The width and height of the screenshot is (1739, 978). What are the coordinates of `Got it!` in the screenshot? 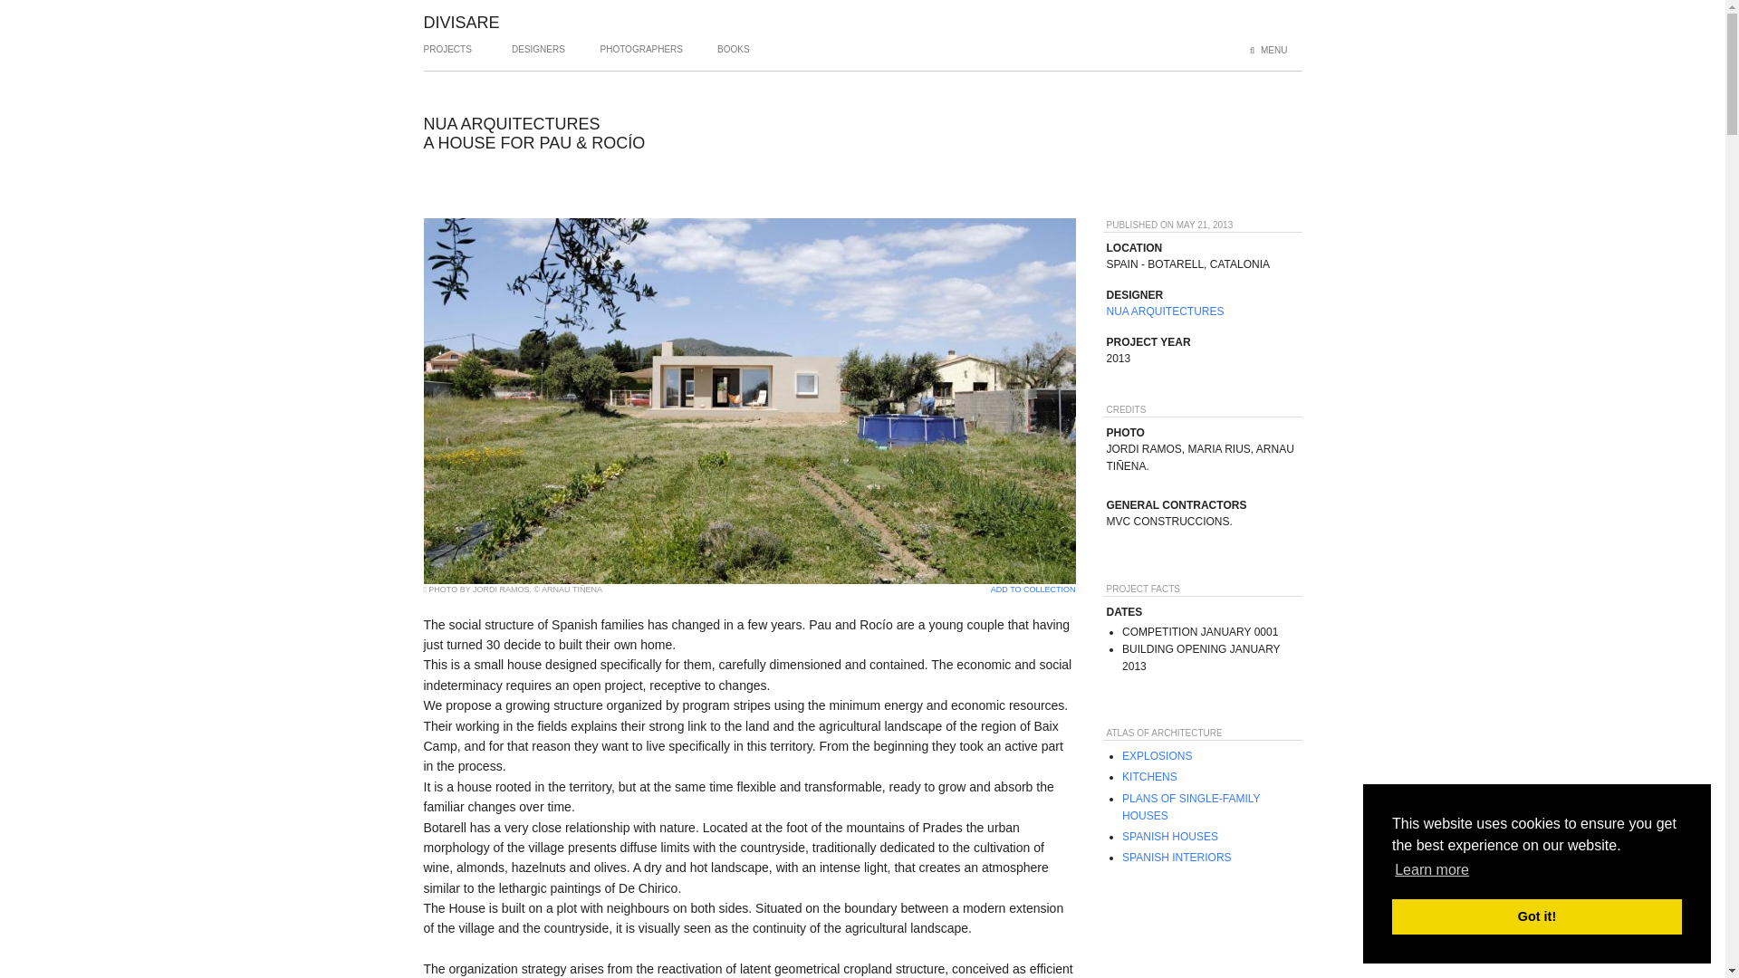 It's located at (1536, 916).